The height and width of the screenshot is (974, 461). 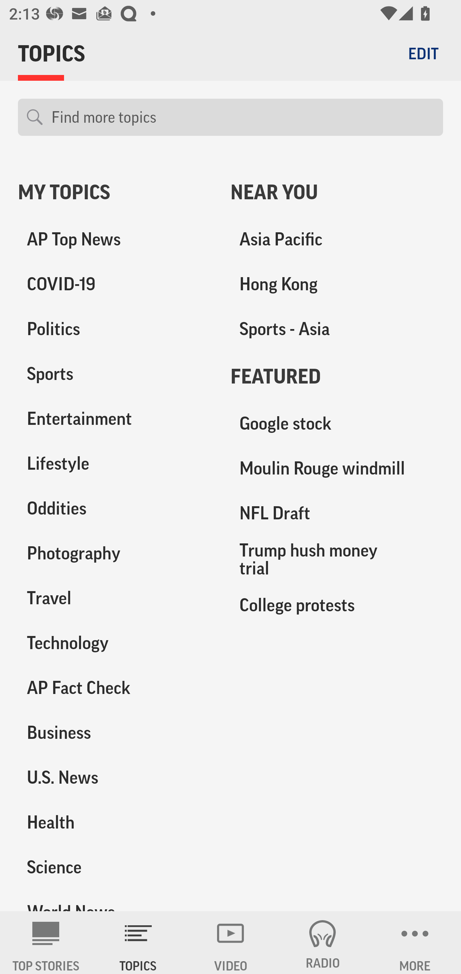 I want to click on AP Fact Check, so click(x=115, y=688).